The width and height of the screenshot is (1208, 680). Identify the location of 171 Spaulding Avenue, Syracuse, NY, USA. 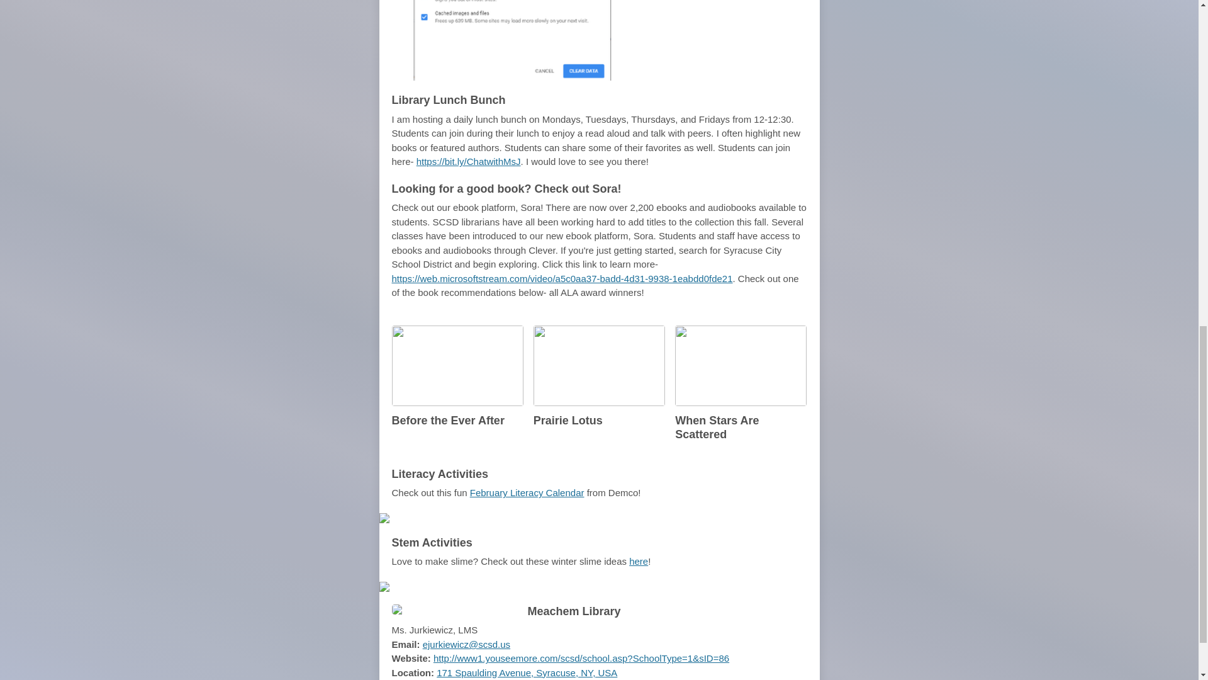
(527, 672).